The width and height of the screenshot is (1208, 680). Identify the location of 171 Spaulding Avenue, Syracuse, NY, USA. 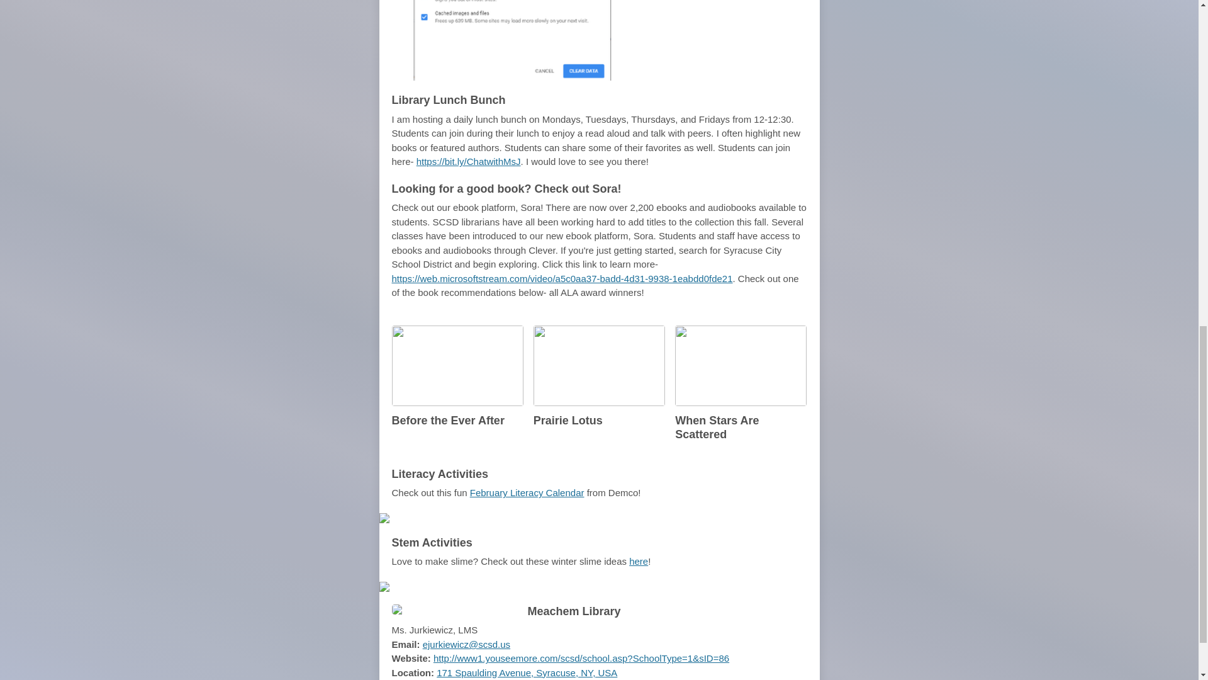
(527, 672).